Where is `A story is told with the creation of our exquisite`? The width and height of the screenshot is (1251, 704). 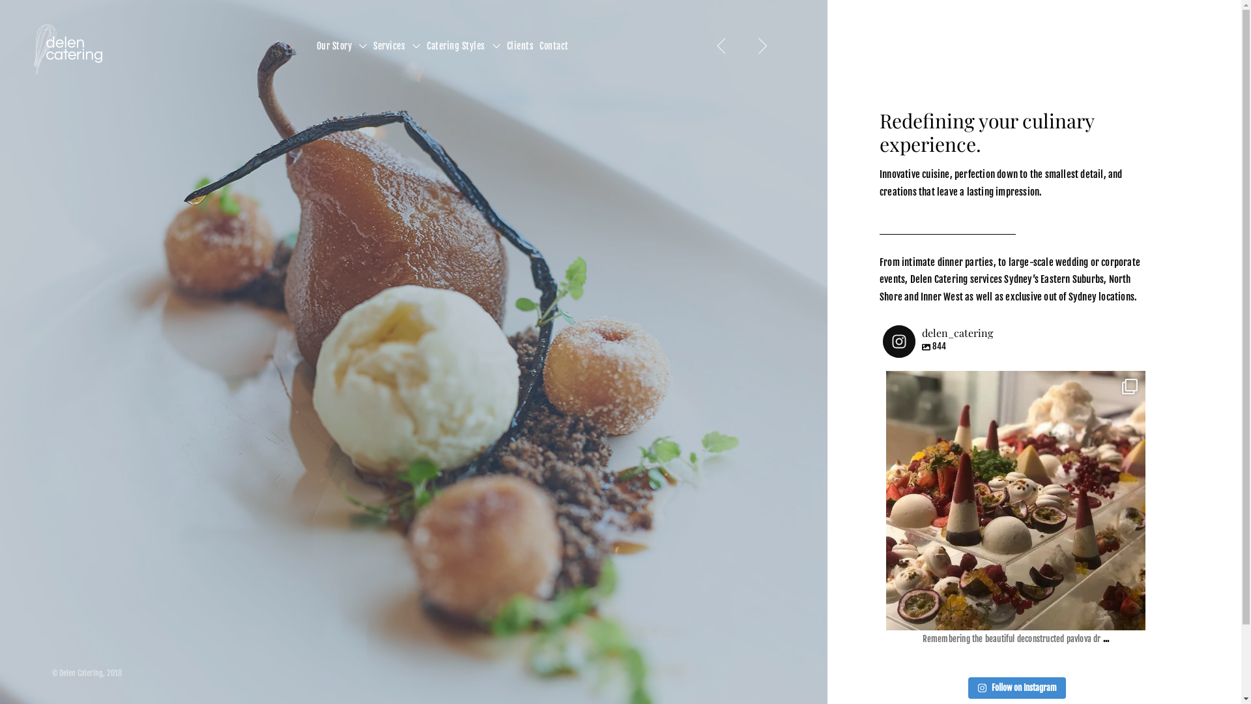 A story is told with the creation of our exquisite is located at coordinates (1016, 501).